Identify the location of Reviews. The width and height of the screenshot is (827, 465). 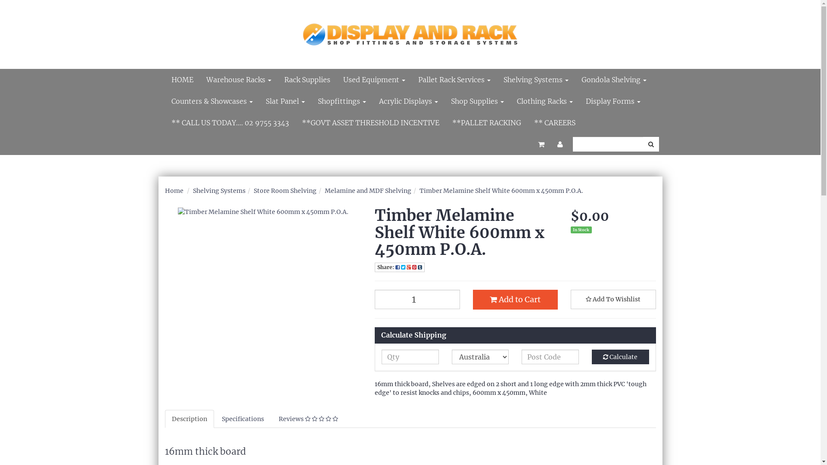
(308, 419).